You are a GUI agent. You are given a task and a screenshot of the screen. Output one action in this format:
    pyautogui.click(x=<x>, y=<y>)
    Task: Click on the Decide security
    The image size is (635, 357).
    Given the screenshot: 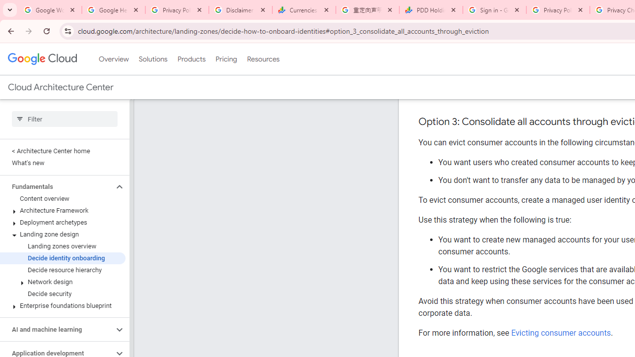 What is the action you would take?
    pyautogui.click(x=63, y=294)
    